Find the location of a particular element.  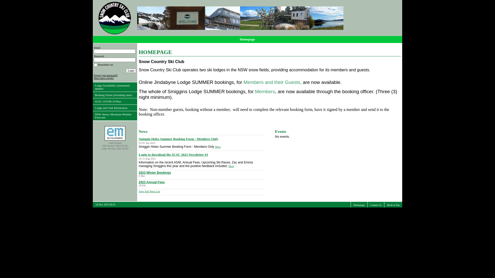

More is located at coordinates (218, 147).